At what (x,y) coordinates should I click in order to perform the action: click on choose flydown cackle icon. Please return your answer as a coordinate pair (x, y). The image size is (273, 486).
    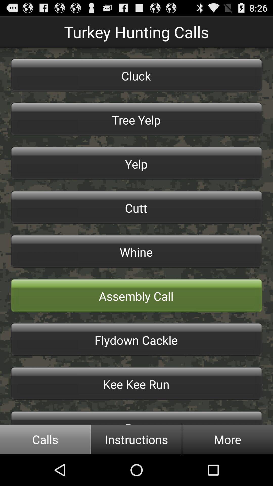
    Looking at the image, I should click on (136, 339).